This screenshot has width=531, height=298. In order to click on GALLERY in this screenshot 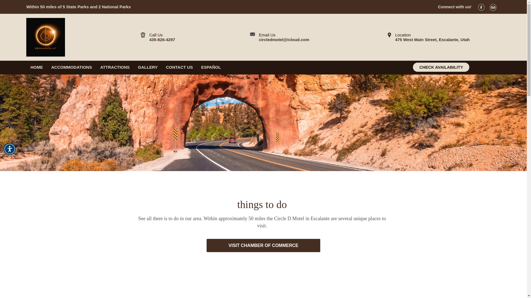, I will do `click(429, 37)`.